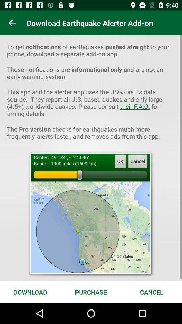 The height and width of the screenshot is (324, 182). Describe the element at coordinates (91, 292) in the screenshot. I see `select the icon to the right of download icon` at that location.